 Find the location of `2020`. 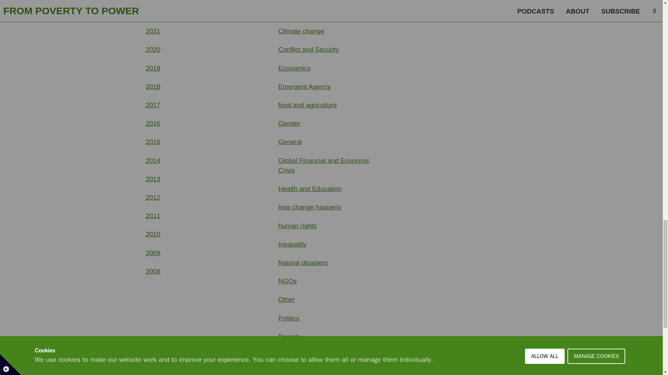

2020 is located at coordinates (153, 49).